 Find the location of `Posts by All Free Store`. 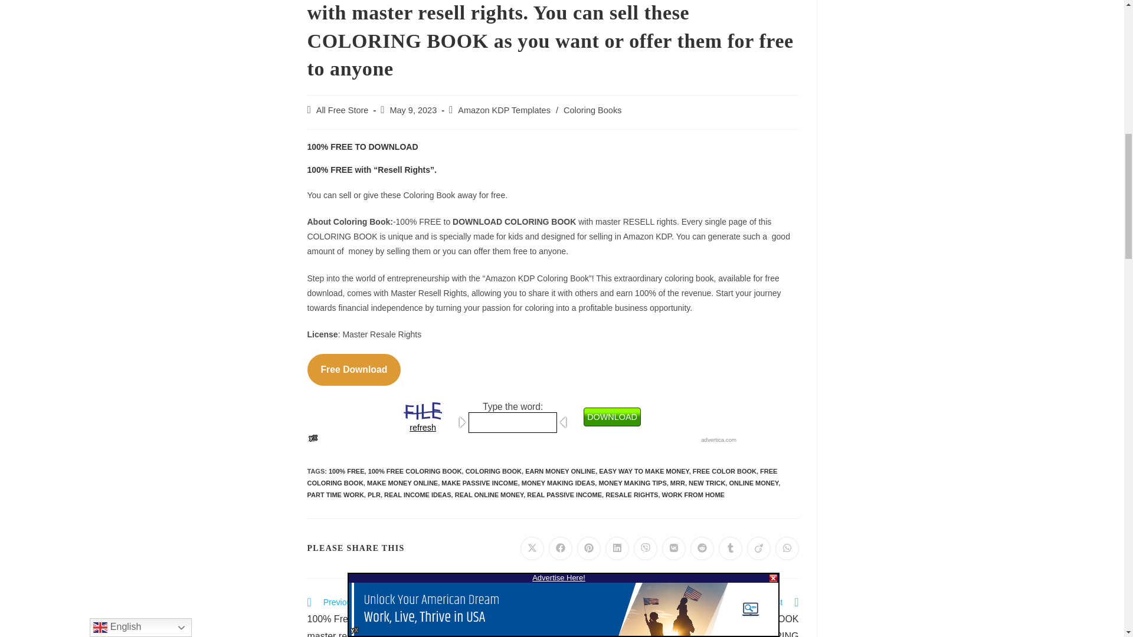

Posts by All Free Store is located at coordinates (342, 110).